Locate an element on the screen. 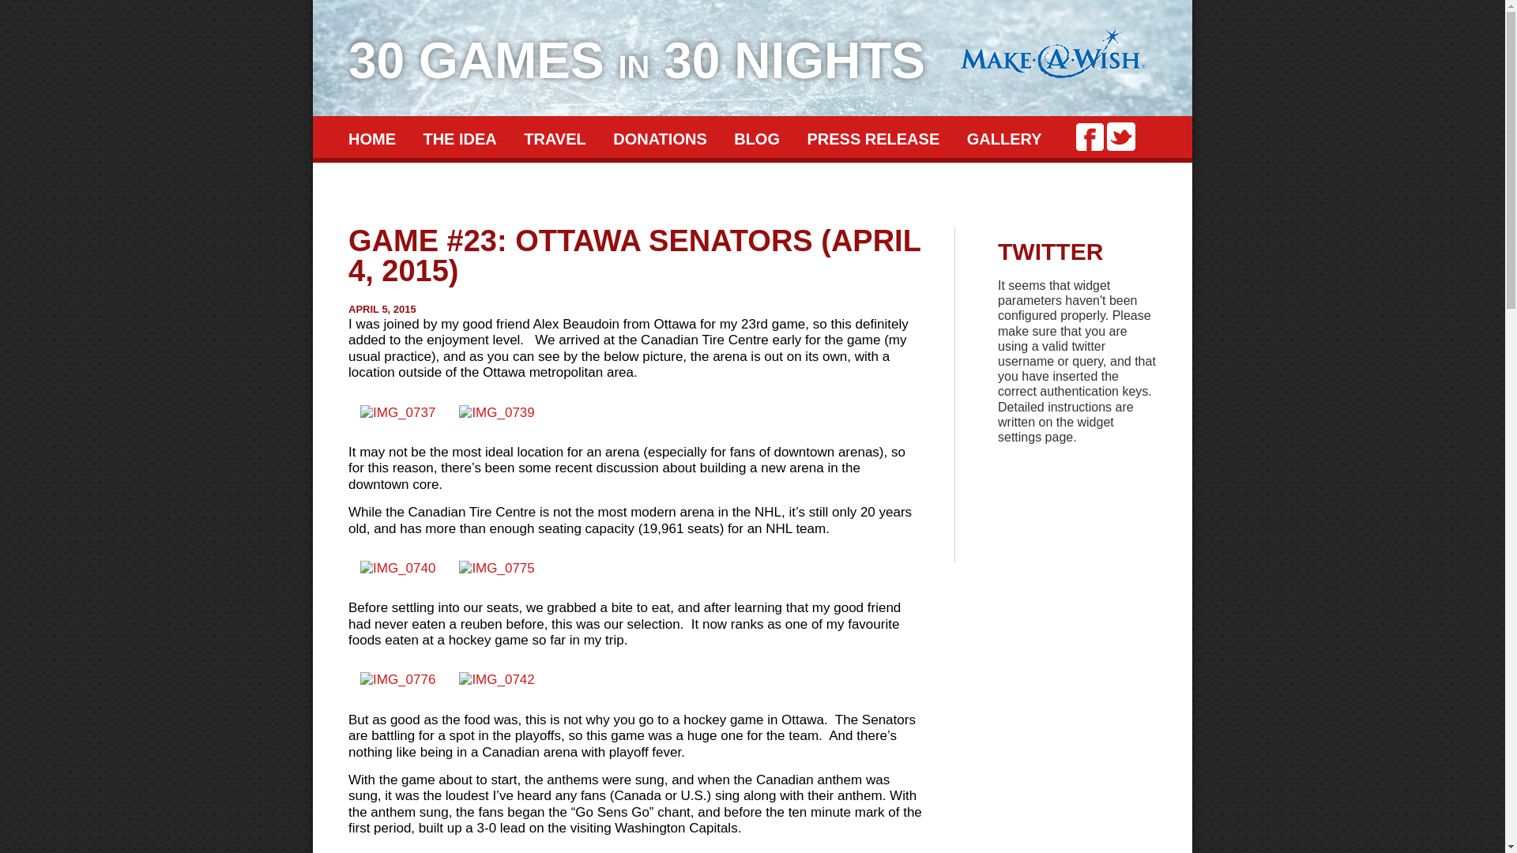 The height and width of the screenshot is (853, 1517). Twitter is located at coordinates (1121, 137).